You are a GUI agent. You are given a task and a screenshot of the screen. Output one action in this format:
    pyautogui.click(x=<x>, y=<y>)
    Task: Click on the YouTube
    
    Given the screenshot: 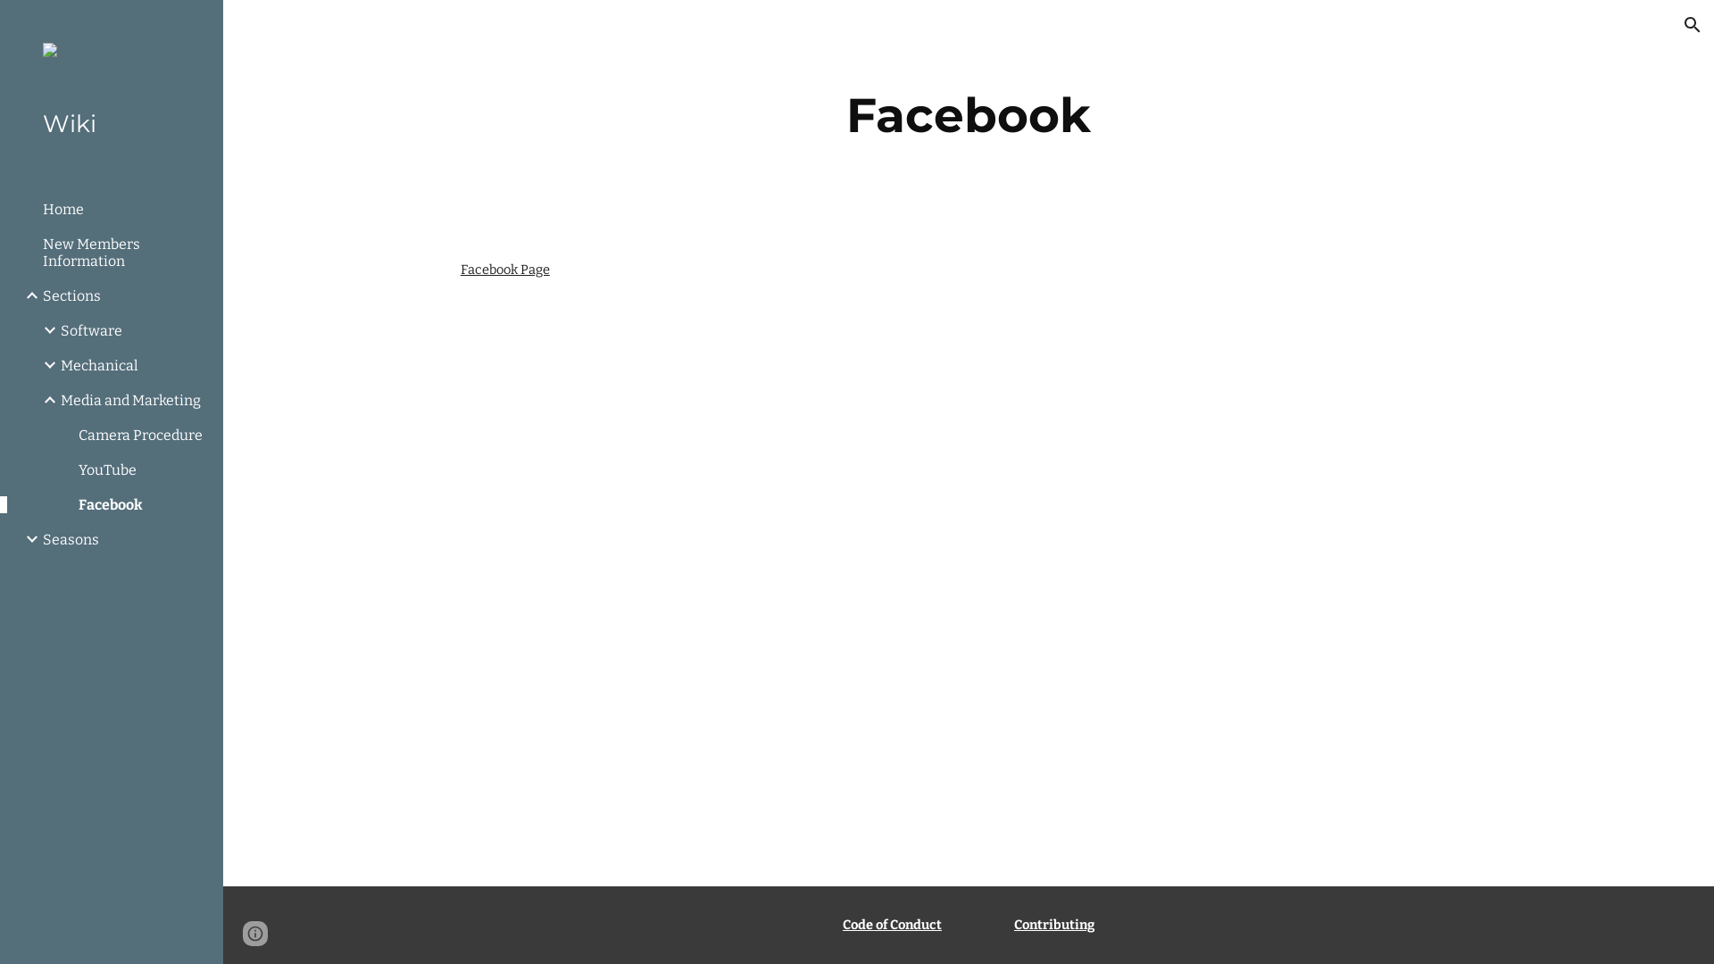 What is the action you would take?
    pyautogui.click(x=144, y=470)
    